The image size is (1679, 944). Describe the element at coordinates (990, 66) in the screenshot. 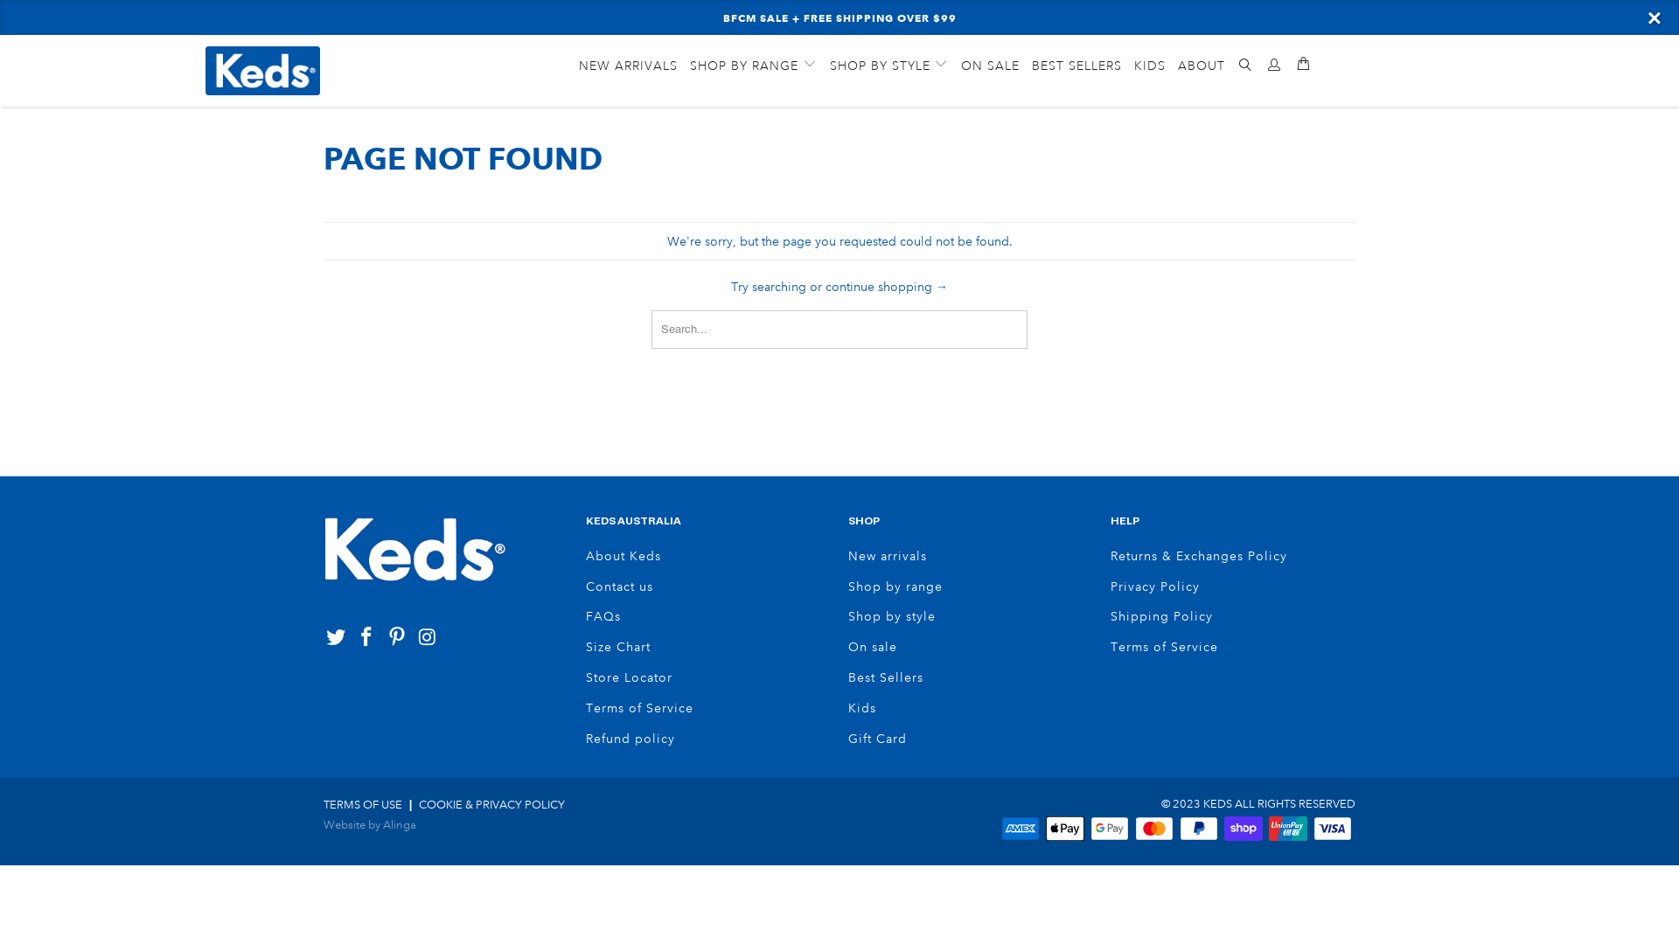

I see `ON SALE` at that location.